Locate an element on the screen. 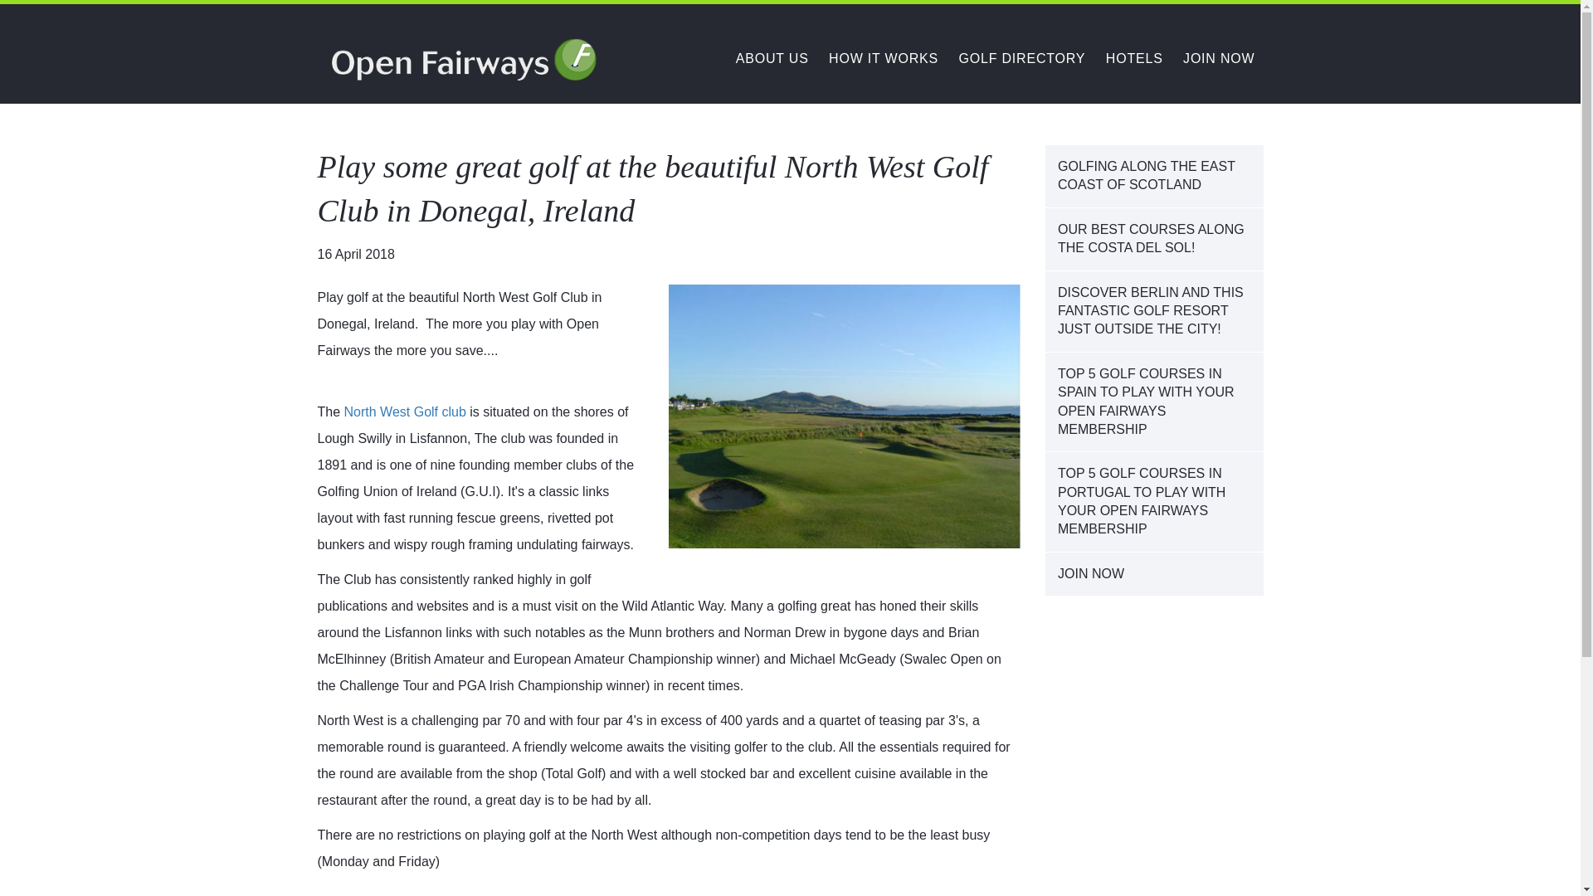  Link to join now is located at coordinates (1219, 58).